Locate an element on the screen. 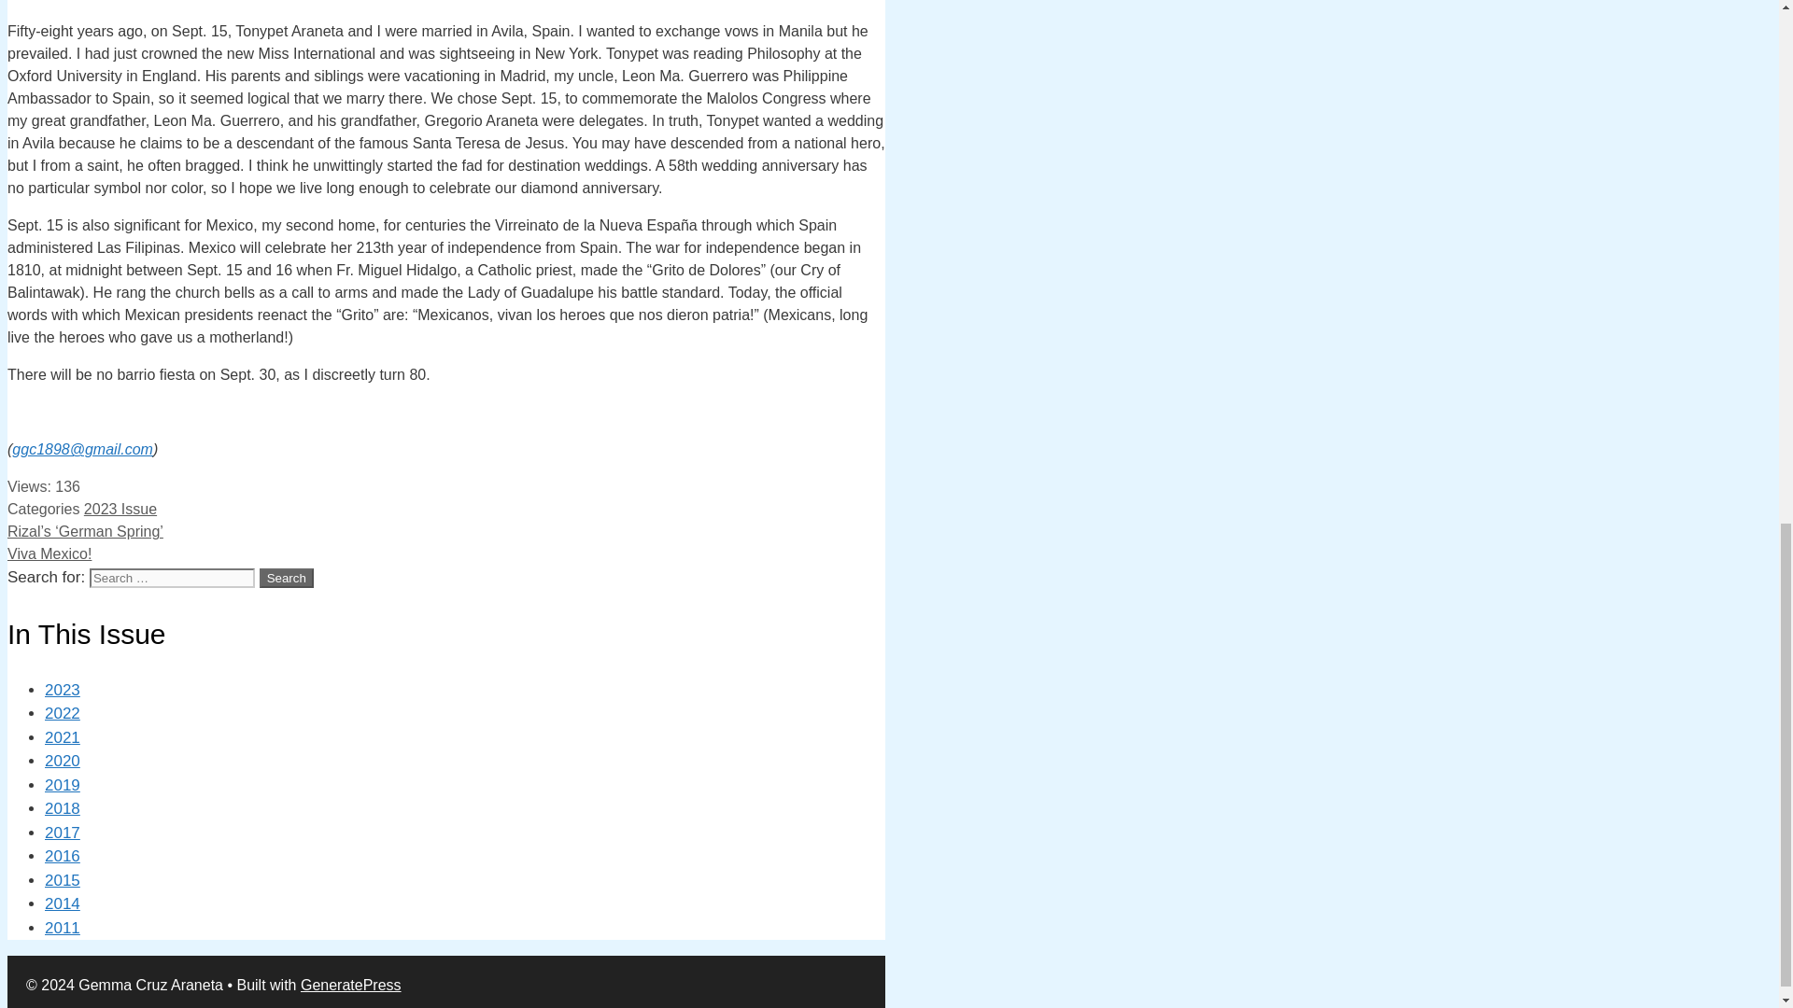 This screenshot has height=1008, width=1793. Search is located at coordinates (287, 578).